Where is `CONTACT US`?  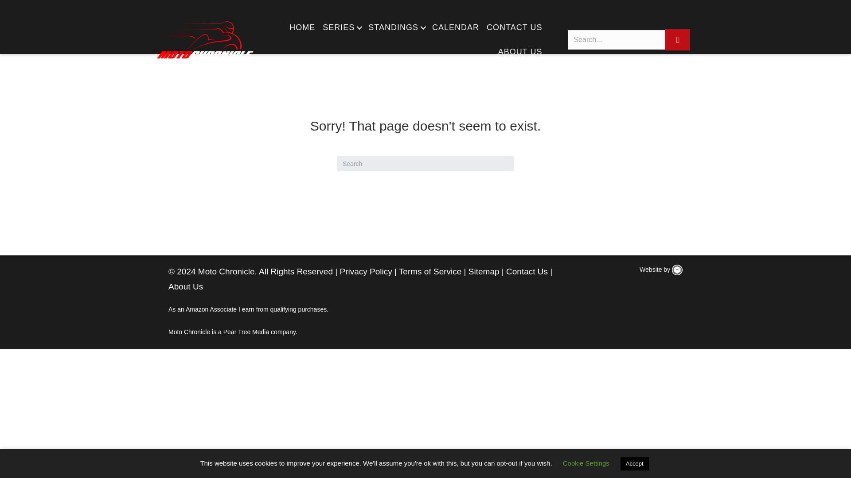
CONTACT US is located at coordinates (514, 27).